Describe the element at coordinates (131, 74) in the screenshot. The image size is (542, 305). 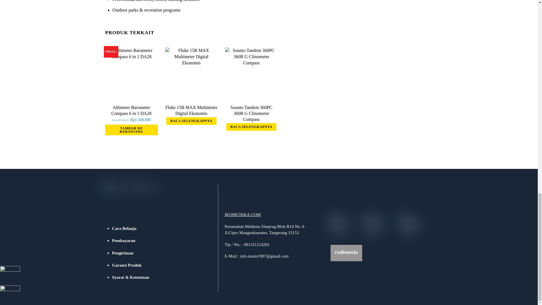
I see `Altimeter Barometer Compass 6 in 1 DA28` at that location.